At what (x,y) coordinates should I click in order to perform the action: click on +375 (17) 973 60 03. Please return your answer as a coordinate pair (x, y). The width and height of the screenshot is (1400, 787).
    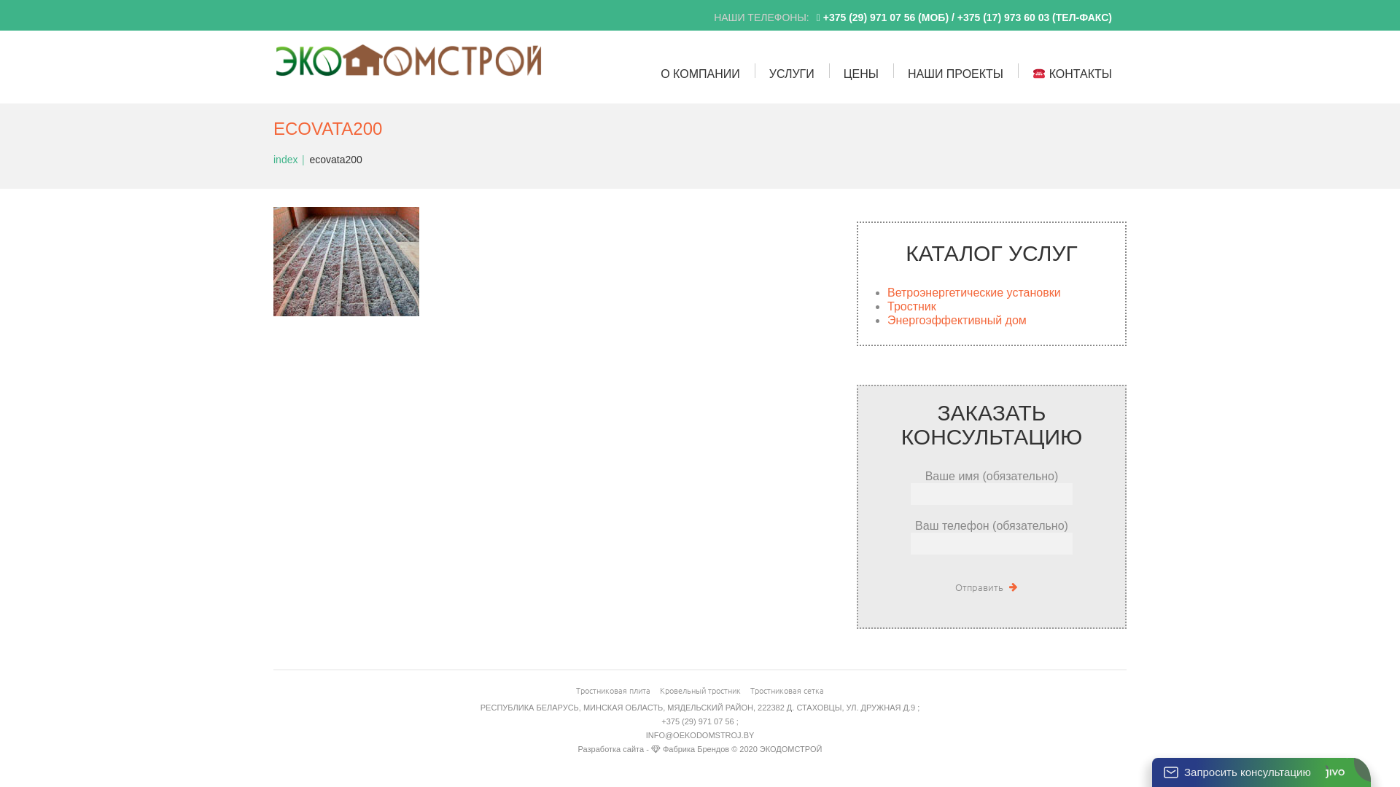
    Looking at the image, I should click on (1005, 17).